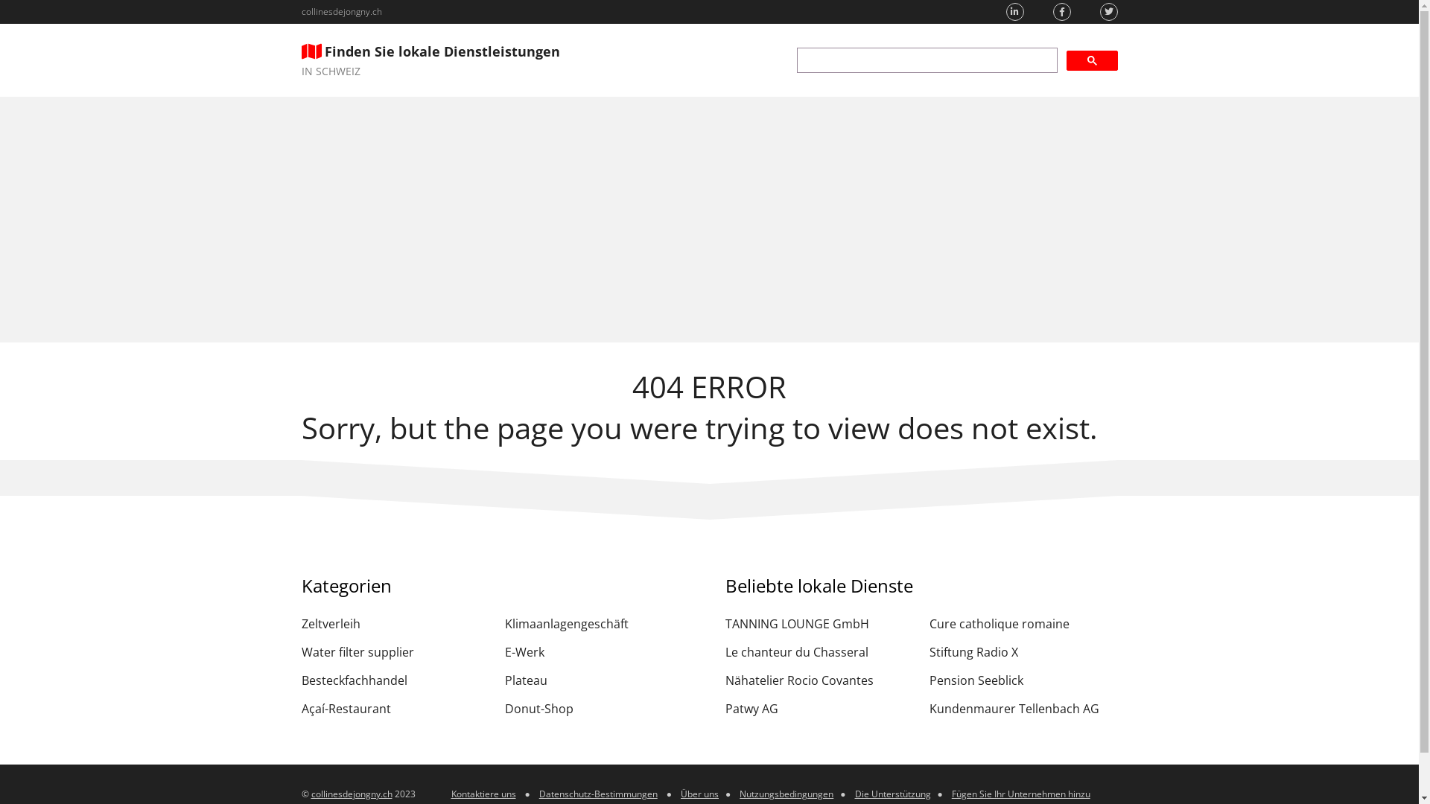 The image size is (1430, 804). What do you see at coordinates (352, 794) in the screenshot?
I see `collinesdejongny.ch` at bounding box center [352, 794].